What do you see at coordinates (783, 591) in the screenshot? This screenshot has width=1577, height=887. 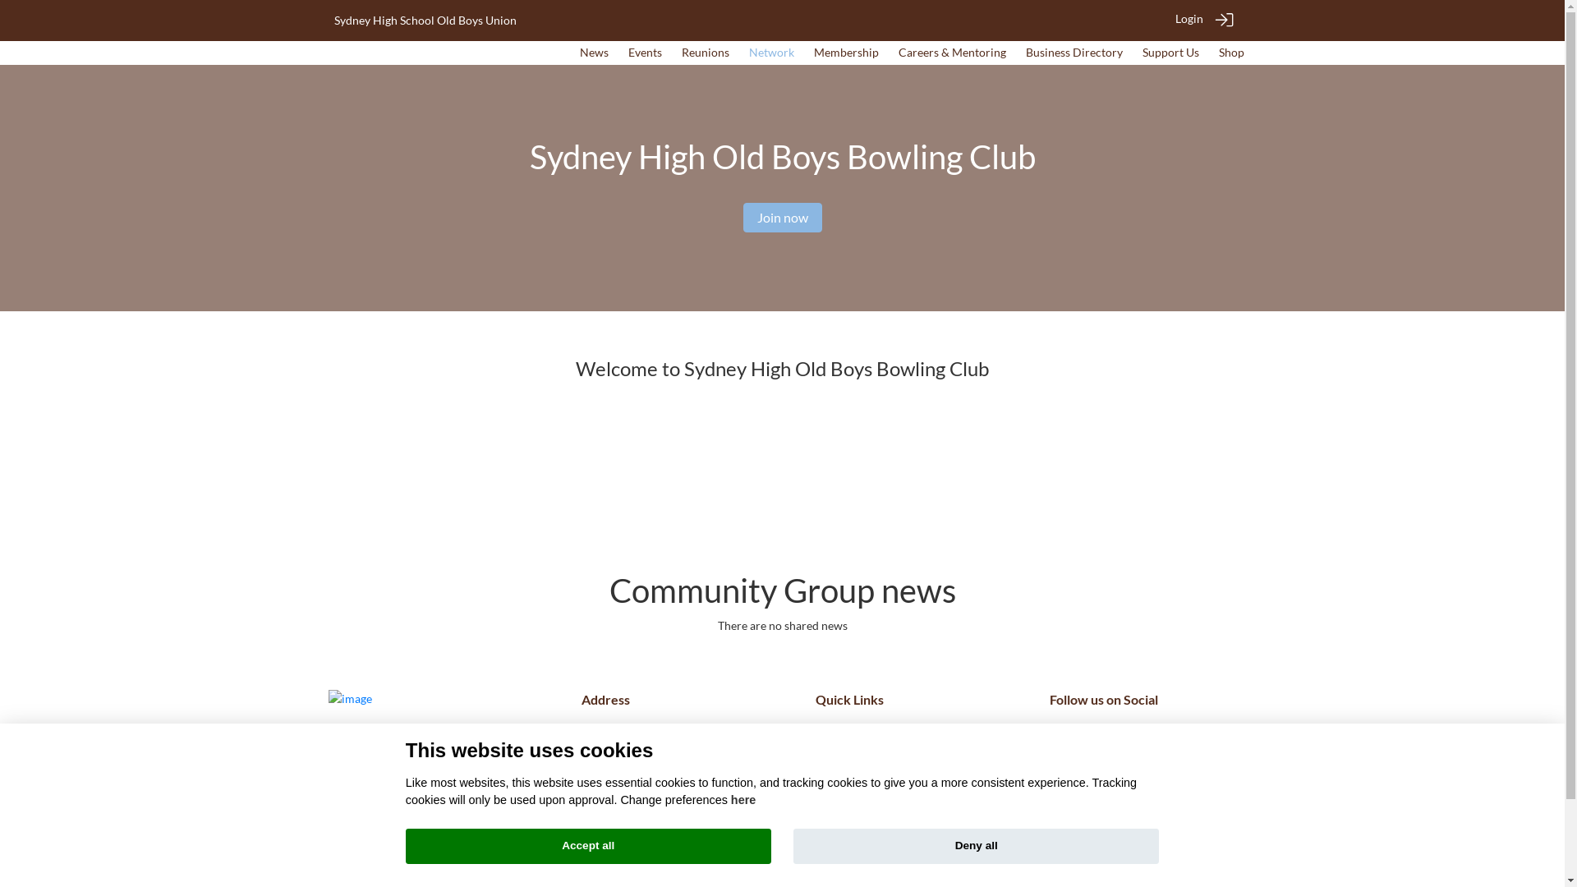 I see `Community Group news` at bounding box center [783, 591].